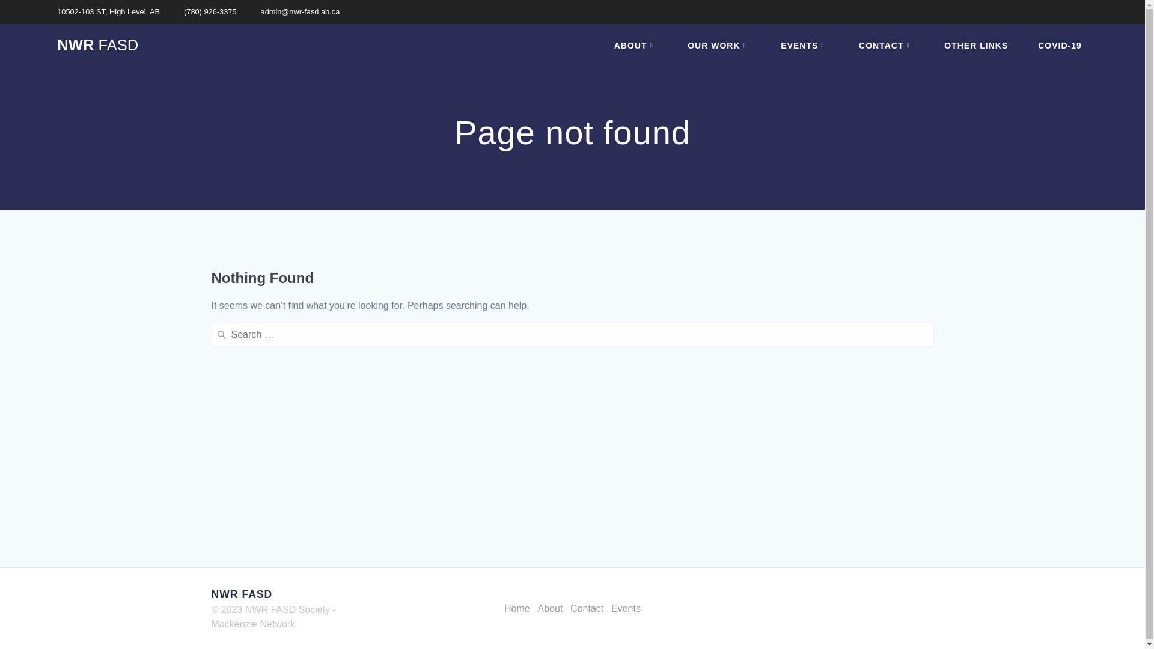  I want to click on Home, so click(517, 609).